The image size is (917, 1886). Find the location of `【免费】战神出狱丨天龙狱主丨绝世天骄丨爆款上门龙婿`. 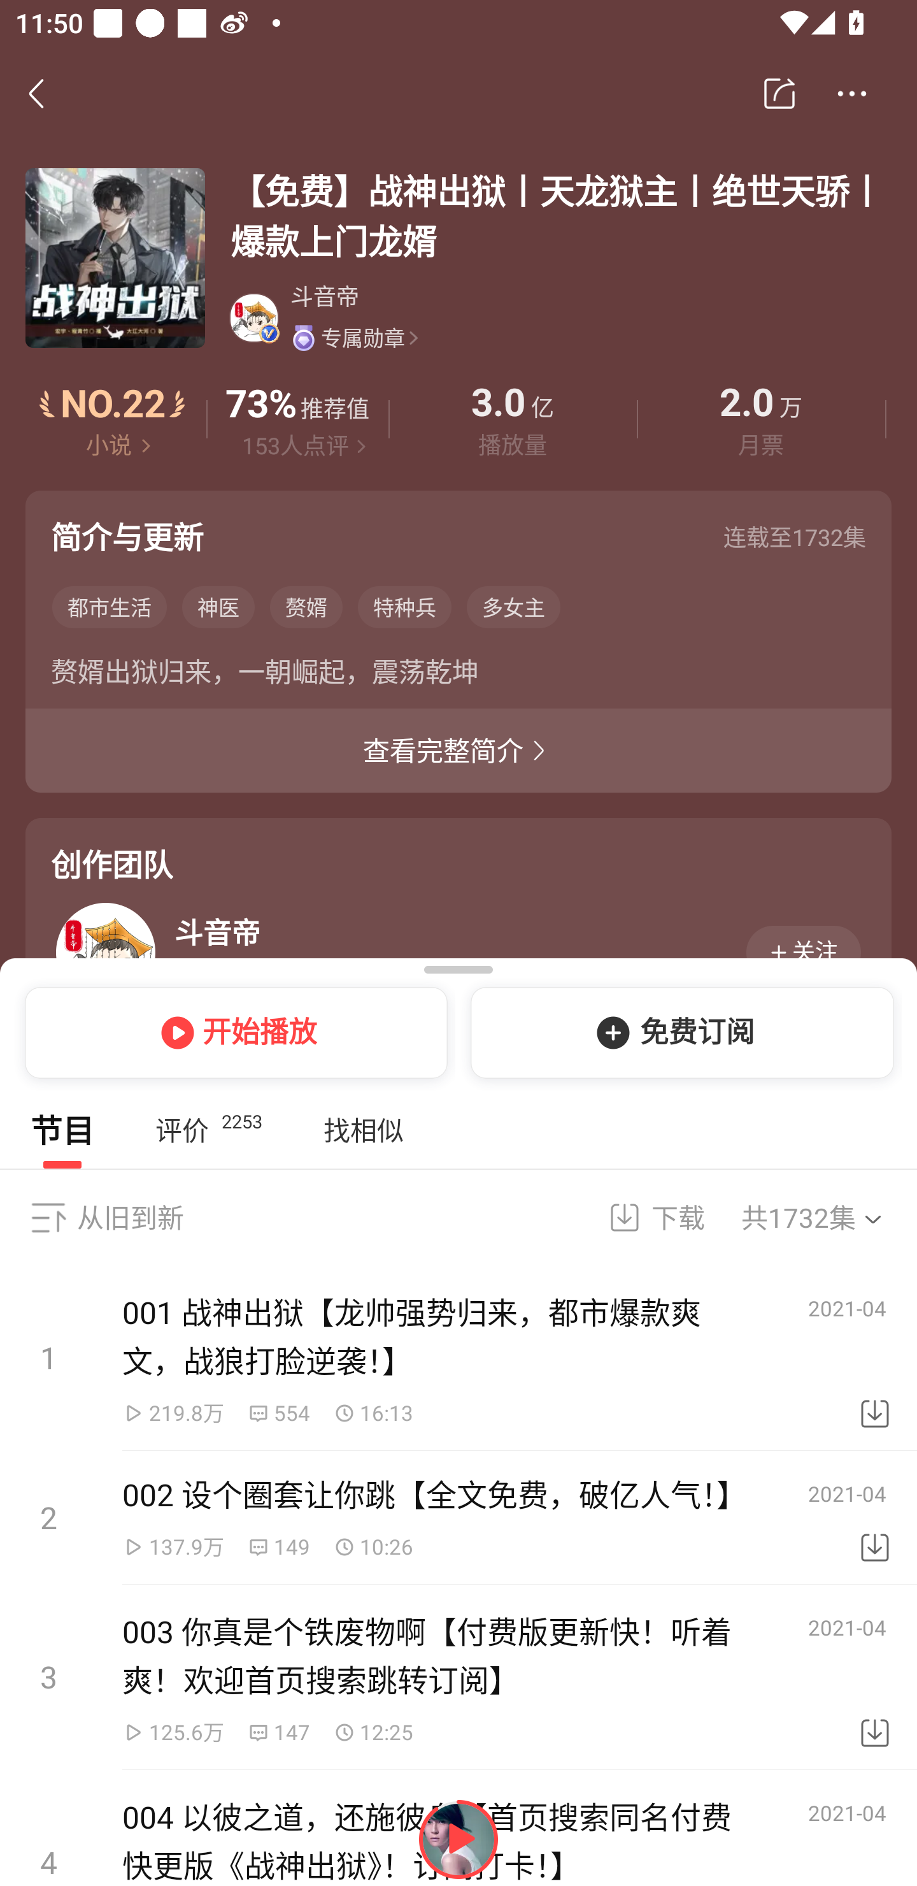

【免费】战神出狱丨天龙狱主丨绝世天骄丨爆款上门龙婿 is located at coordinates (560, 215).